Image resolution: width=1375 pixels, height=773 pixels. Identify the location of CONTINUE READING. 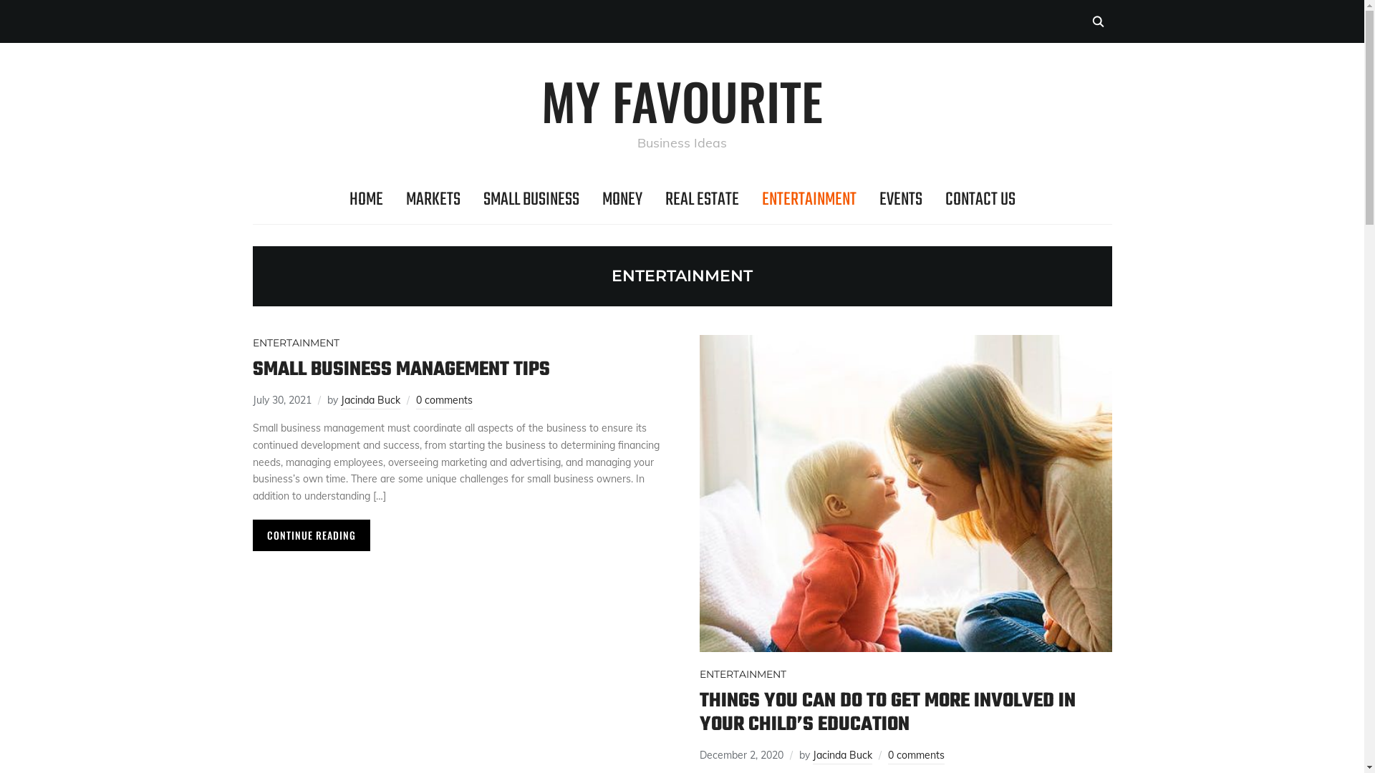
(311, 535).